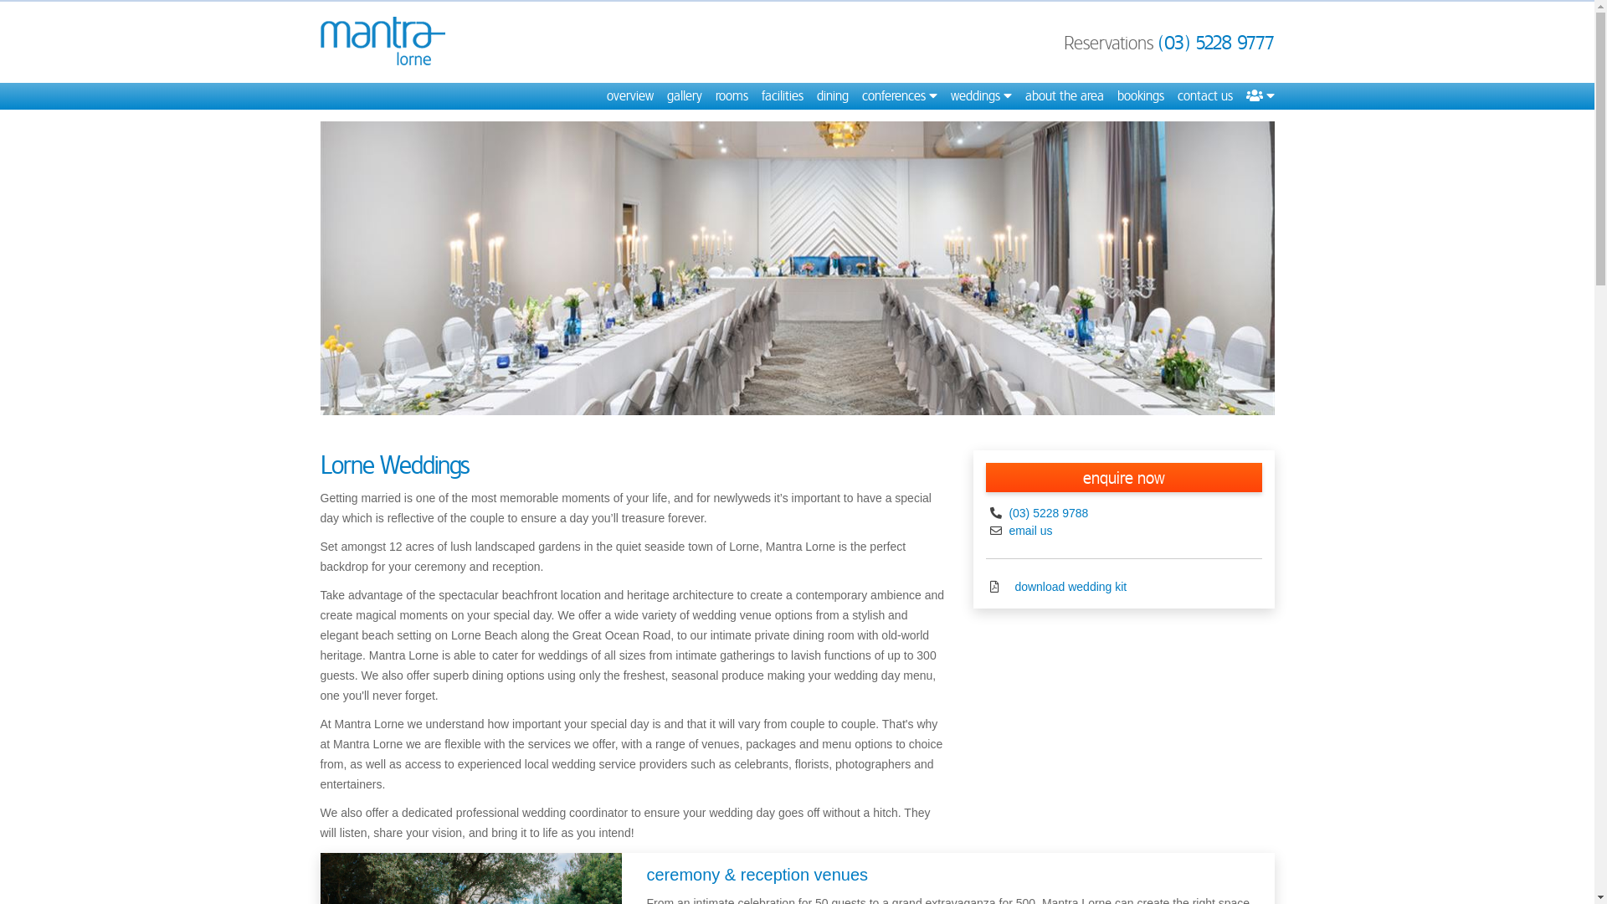 The width and height of the screenshot is (1607, 904). I want to click on email us, so click(1029, 531).